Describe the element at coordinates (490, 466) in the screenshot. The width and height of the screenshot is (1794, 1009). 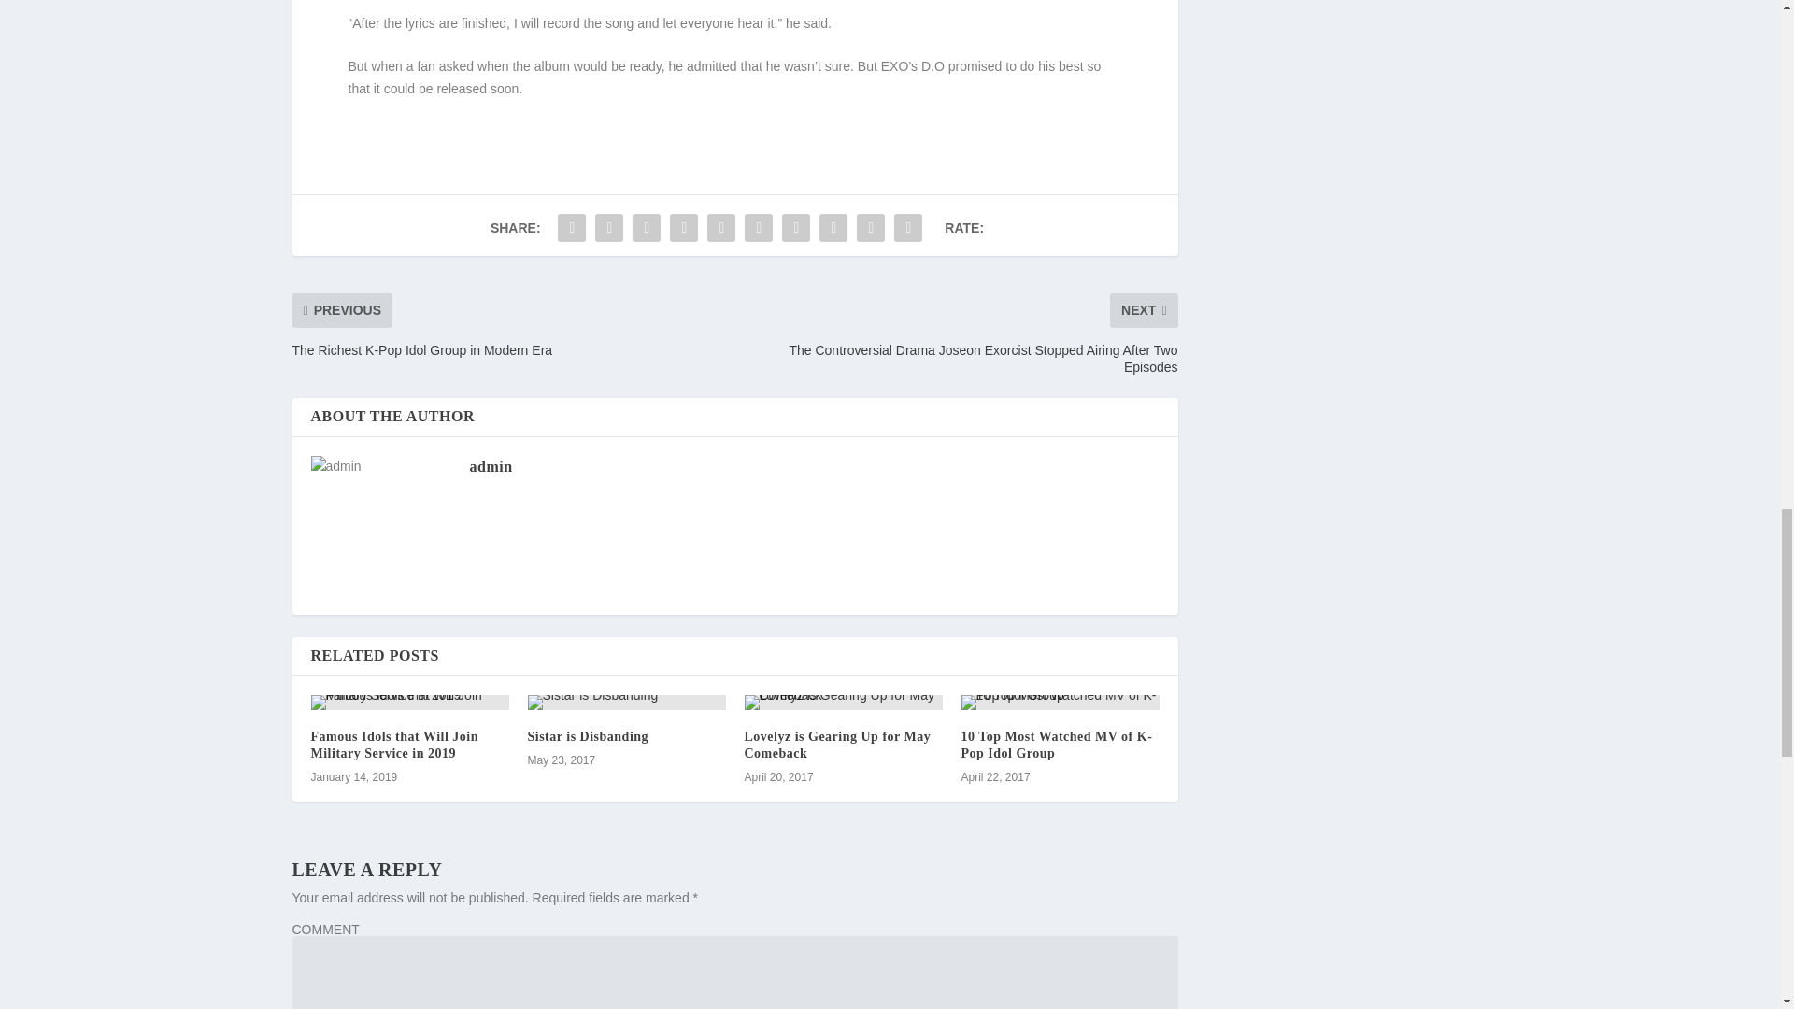
I see `View all posts by admin` at that location.